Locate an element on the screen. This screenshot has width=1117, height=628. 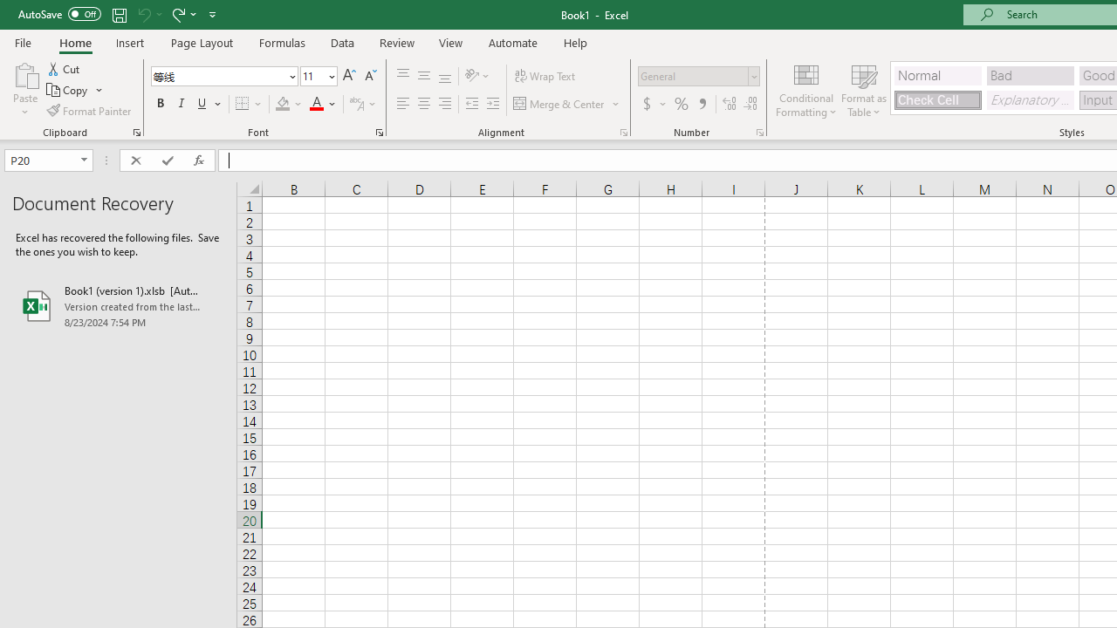
Merge & Center is located at coordinates (567, 105).